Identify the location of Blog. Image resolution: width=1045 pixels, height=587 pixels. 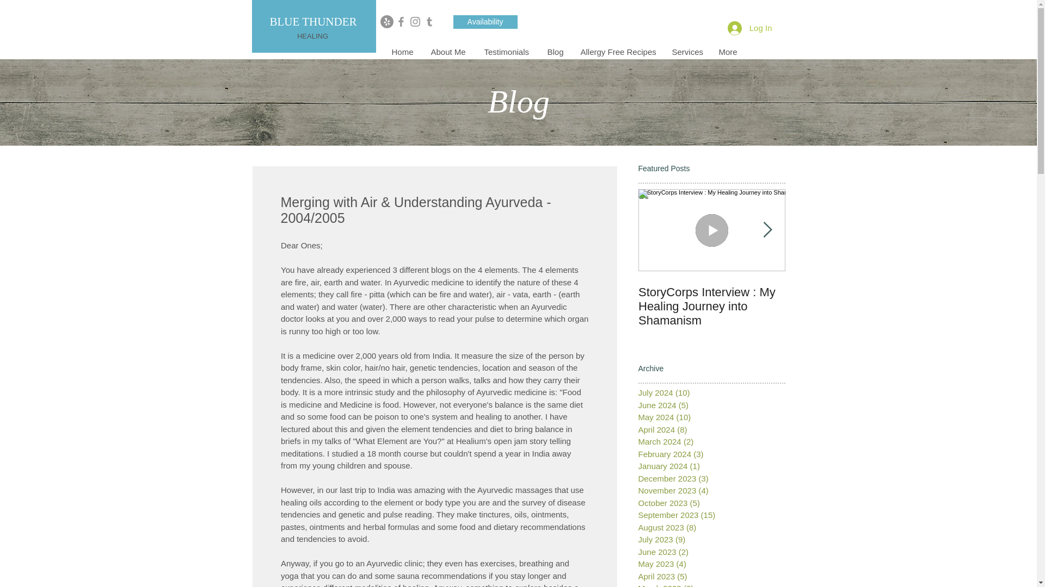
(555, 52).